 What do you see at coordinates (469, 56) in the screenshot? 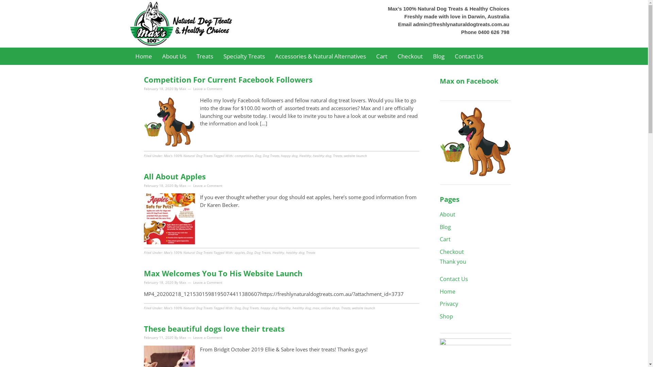
I see `Contact Us` at bounding box center [469, 56].